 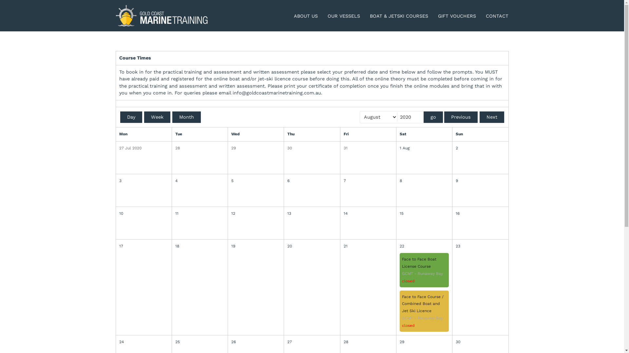 I want to click on 7, so click(x=368, y=181).